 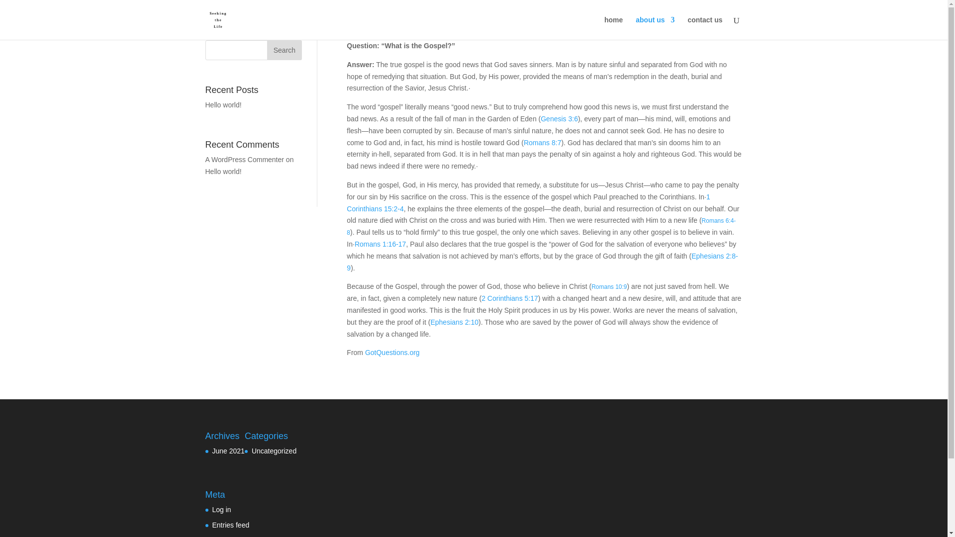 I want to click on Hello world!, so click(x=223, y=105).